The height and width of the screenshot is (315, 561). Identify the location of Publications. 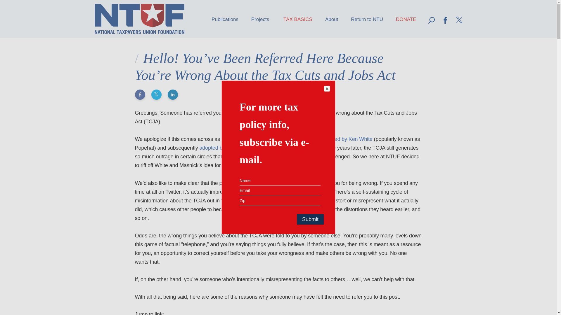
(225, 19).